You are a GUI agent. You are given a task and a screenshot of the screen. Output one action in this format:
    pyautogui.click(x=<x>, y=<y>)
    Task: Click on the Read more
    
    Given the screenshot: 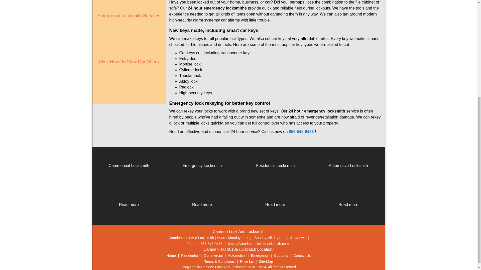 What is the action you would take?
    pyautogui.click(x=202, y=204)
    